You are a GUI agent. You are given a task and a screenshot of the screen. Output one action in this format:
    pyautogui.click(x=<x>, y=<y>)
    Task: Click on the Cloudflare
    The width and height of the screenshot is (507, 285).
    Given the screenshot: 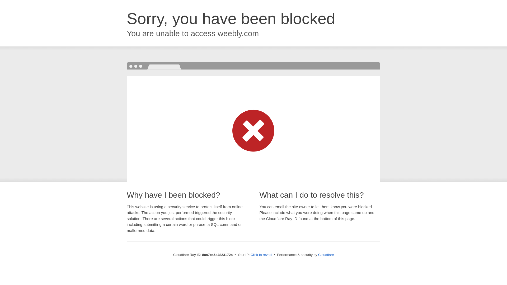 What is the action you would take?
    pyautogui.click(x=326, y=255)
    